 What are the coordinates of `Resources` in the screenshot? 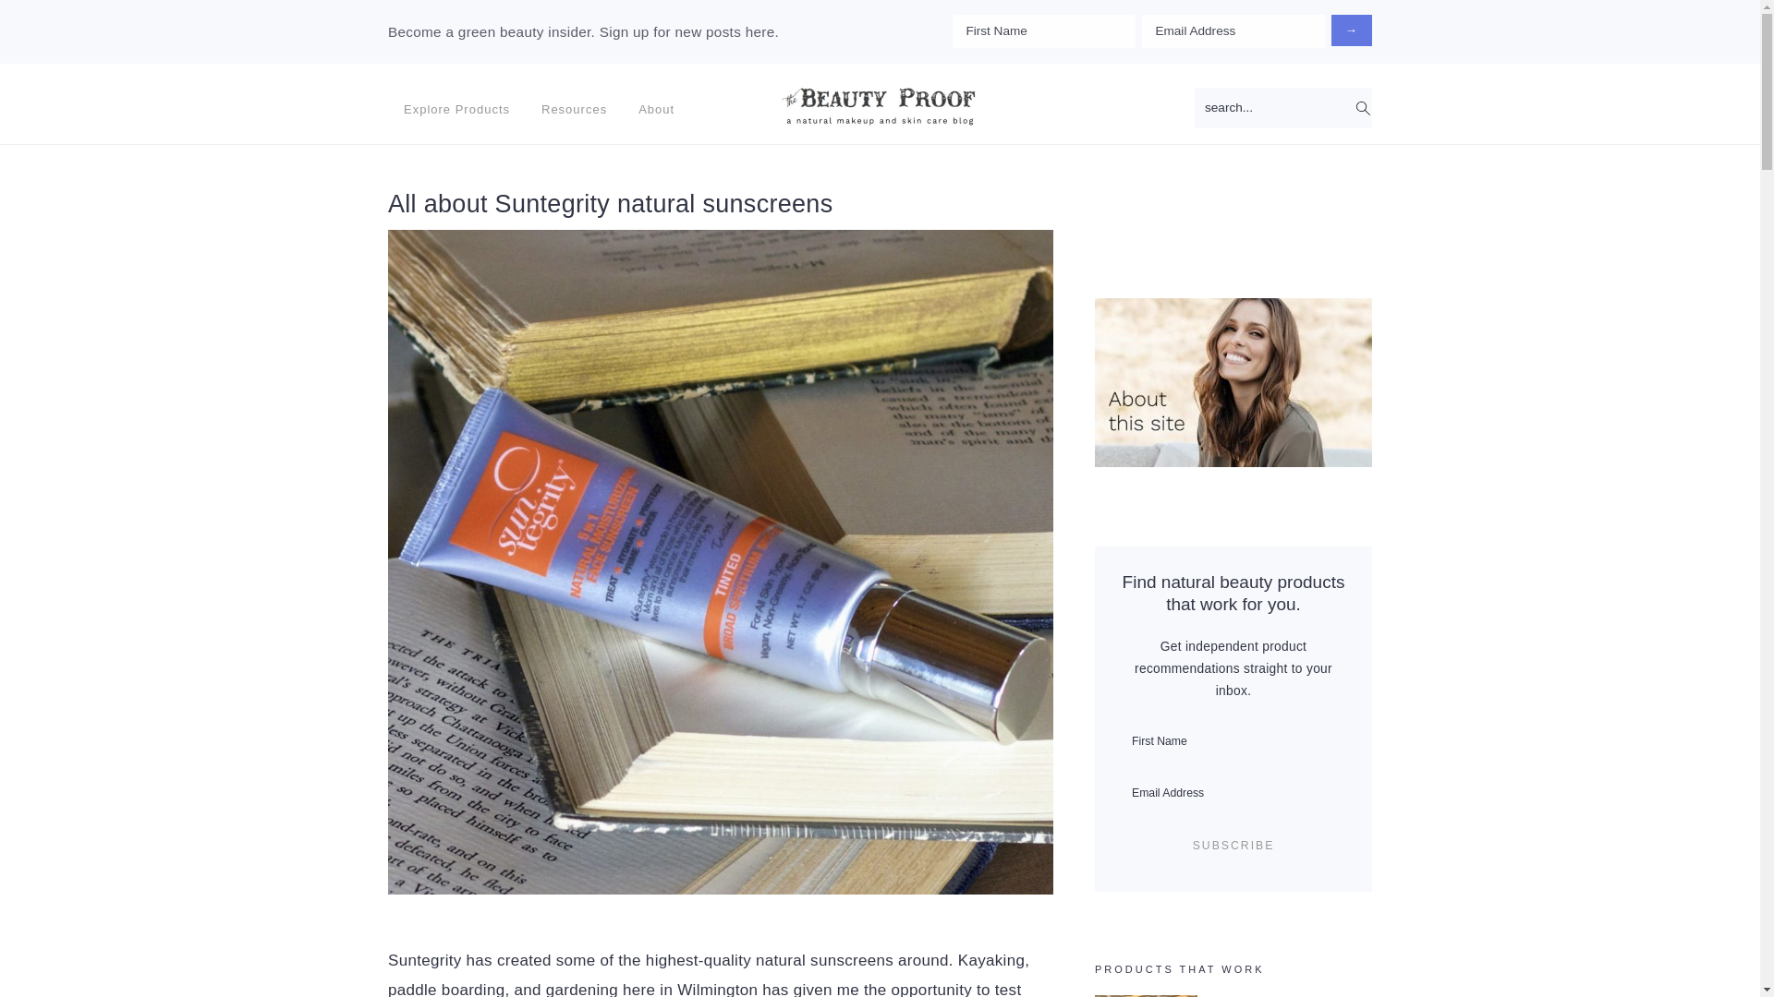 It's located at (573, 109).